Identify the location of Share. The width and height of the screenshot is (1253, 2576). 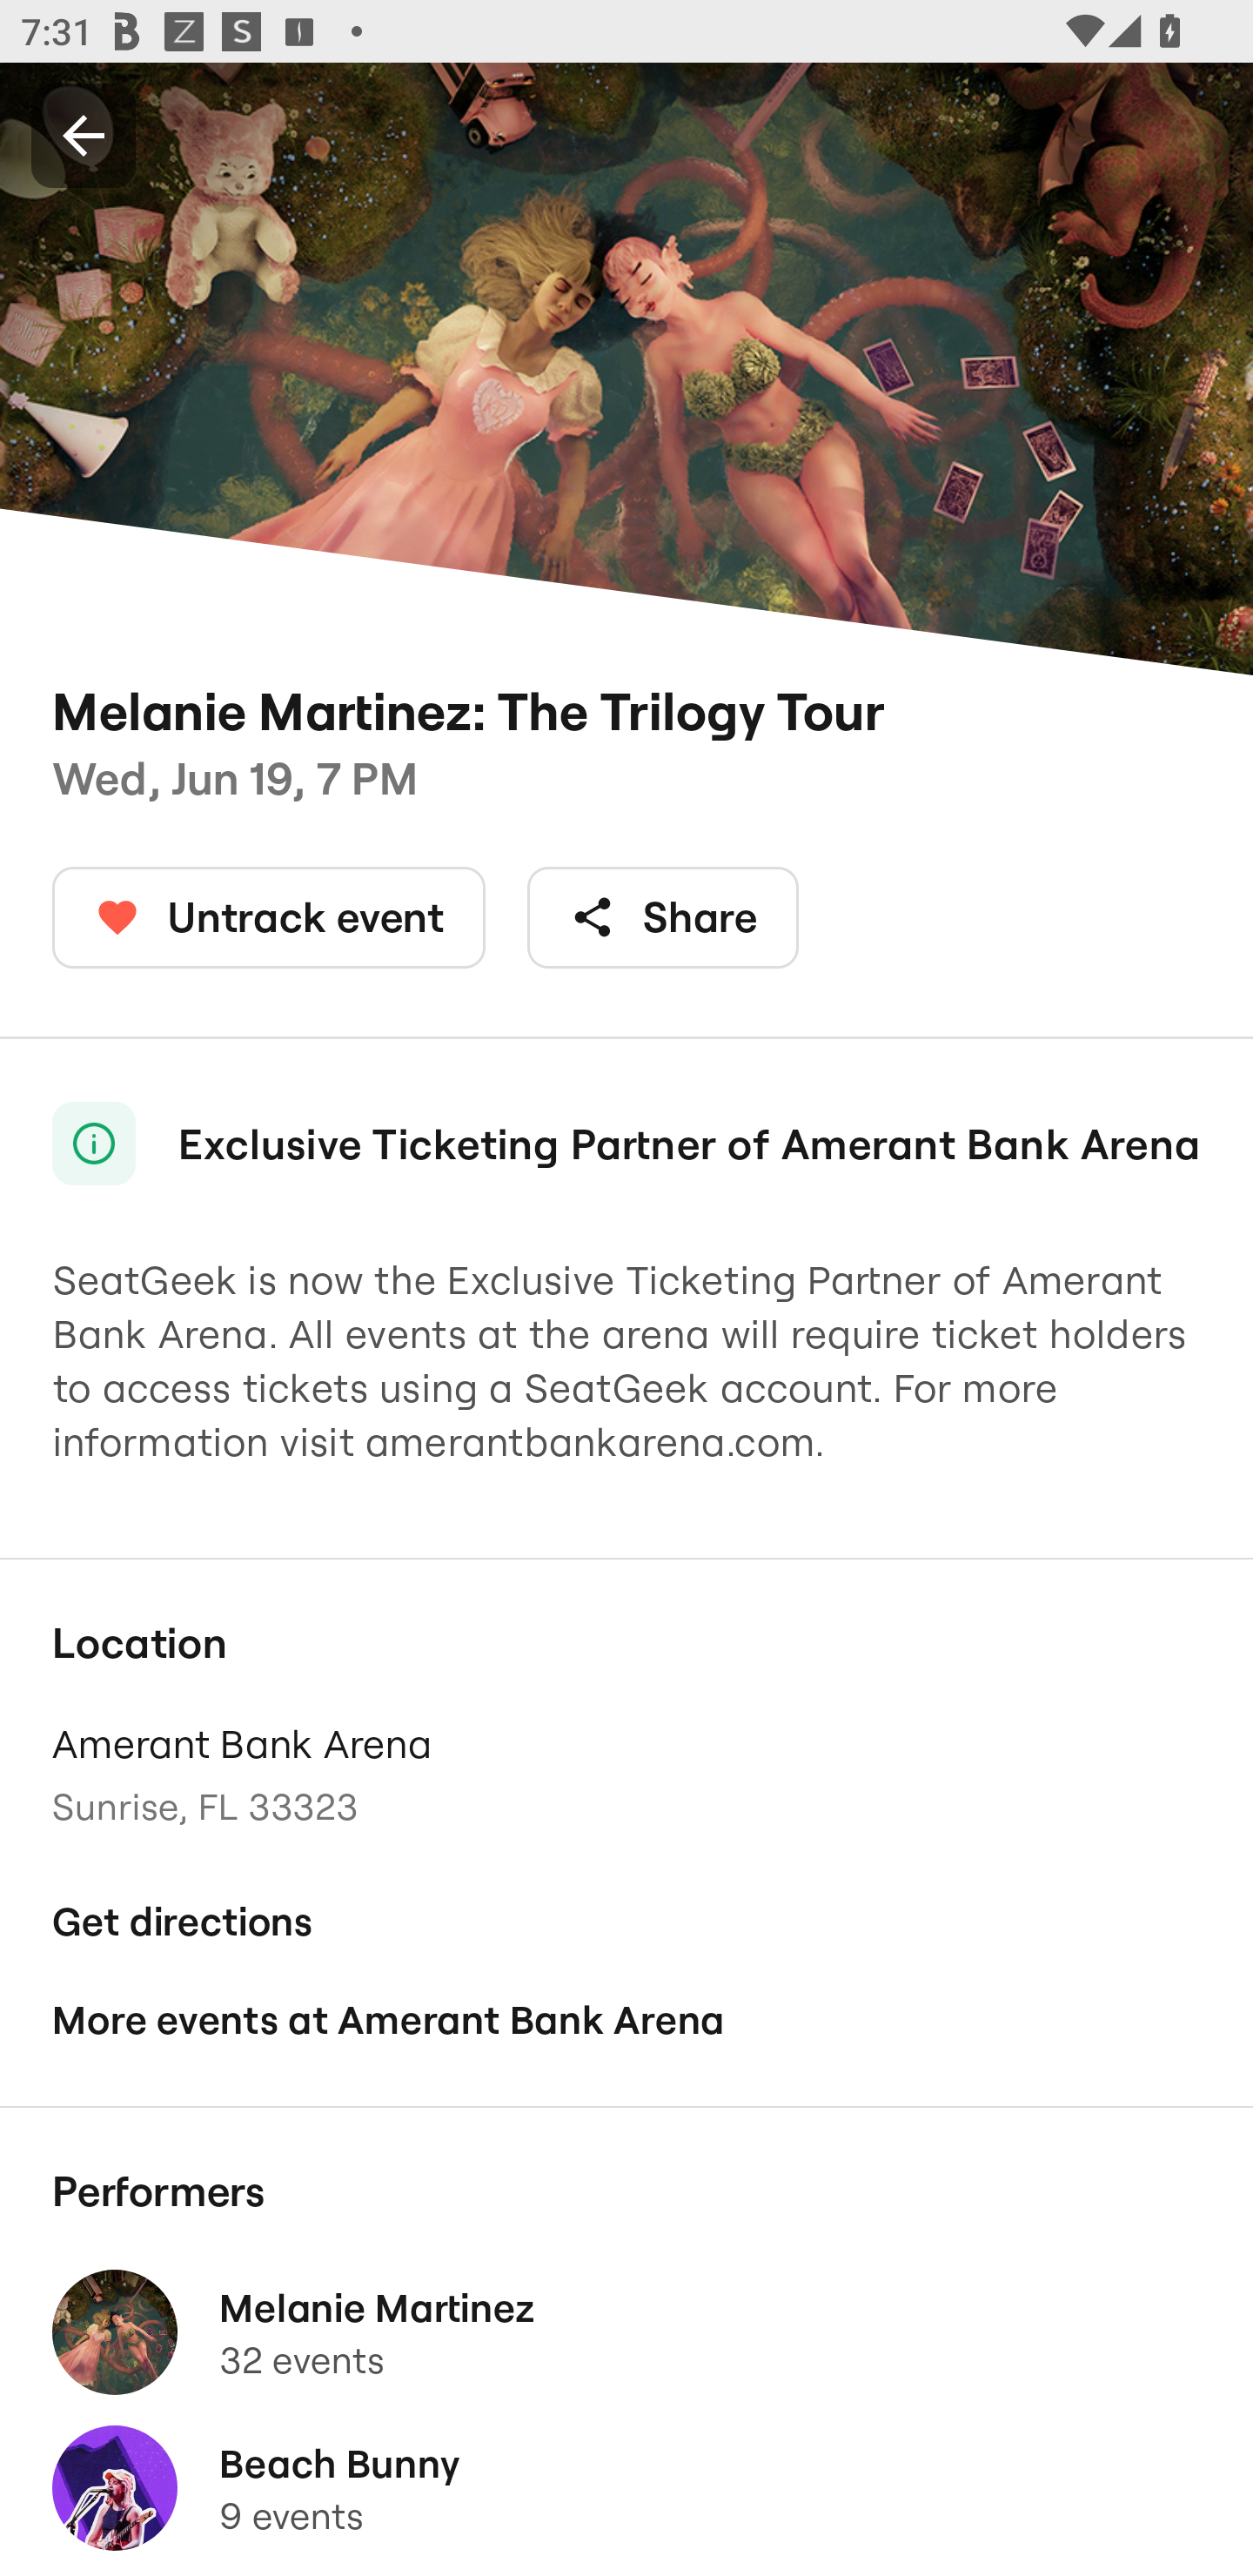
(663, 916).